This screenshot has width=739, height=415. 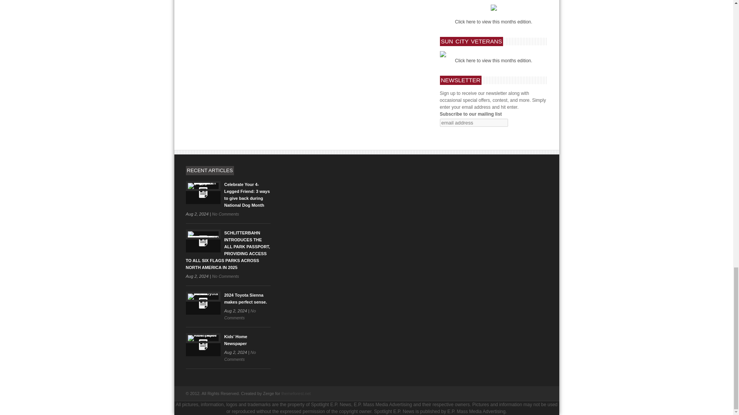 I want to click on No Comments, so click(x=226, y=214).